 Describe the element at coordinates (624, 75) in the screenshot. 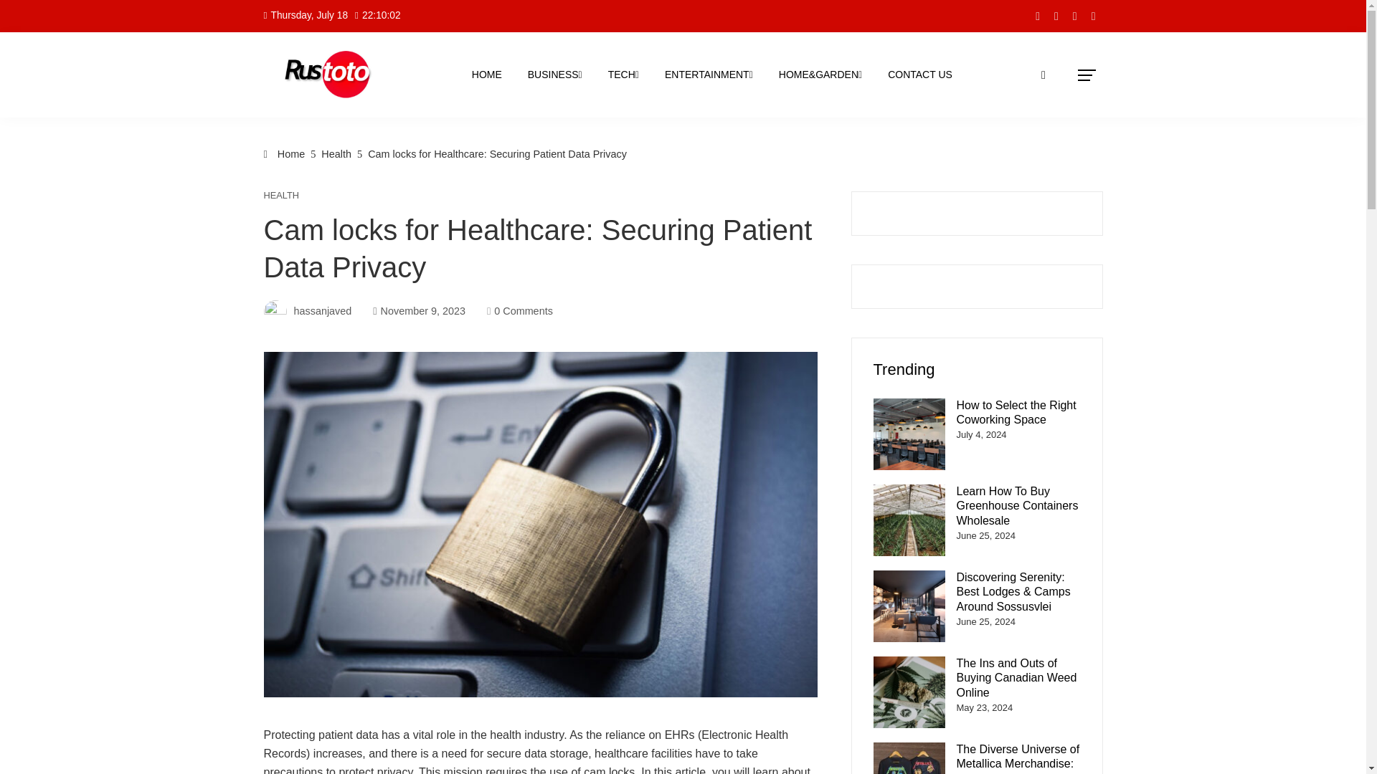

I see `TECH` at that location.